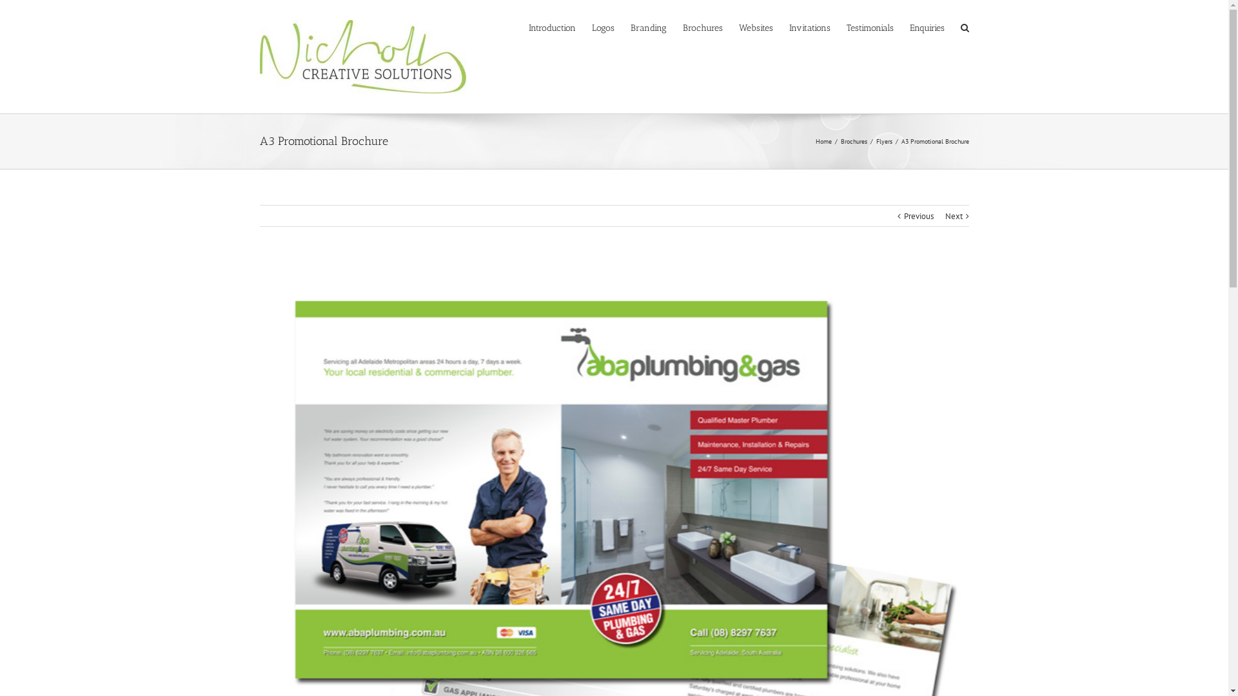 The width and height of the screenshot is (1238, 696). Describe the element at coordinates (552, 27) in the screenshot. I see `Introduction` at that location.